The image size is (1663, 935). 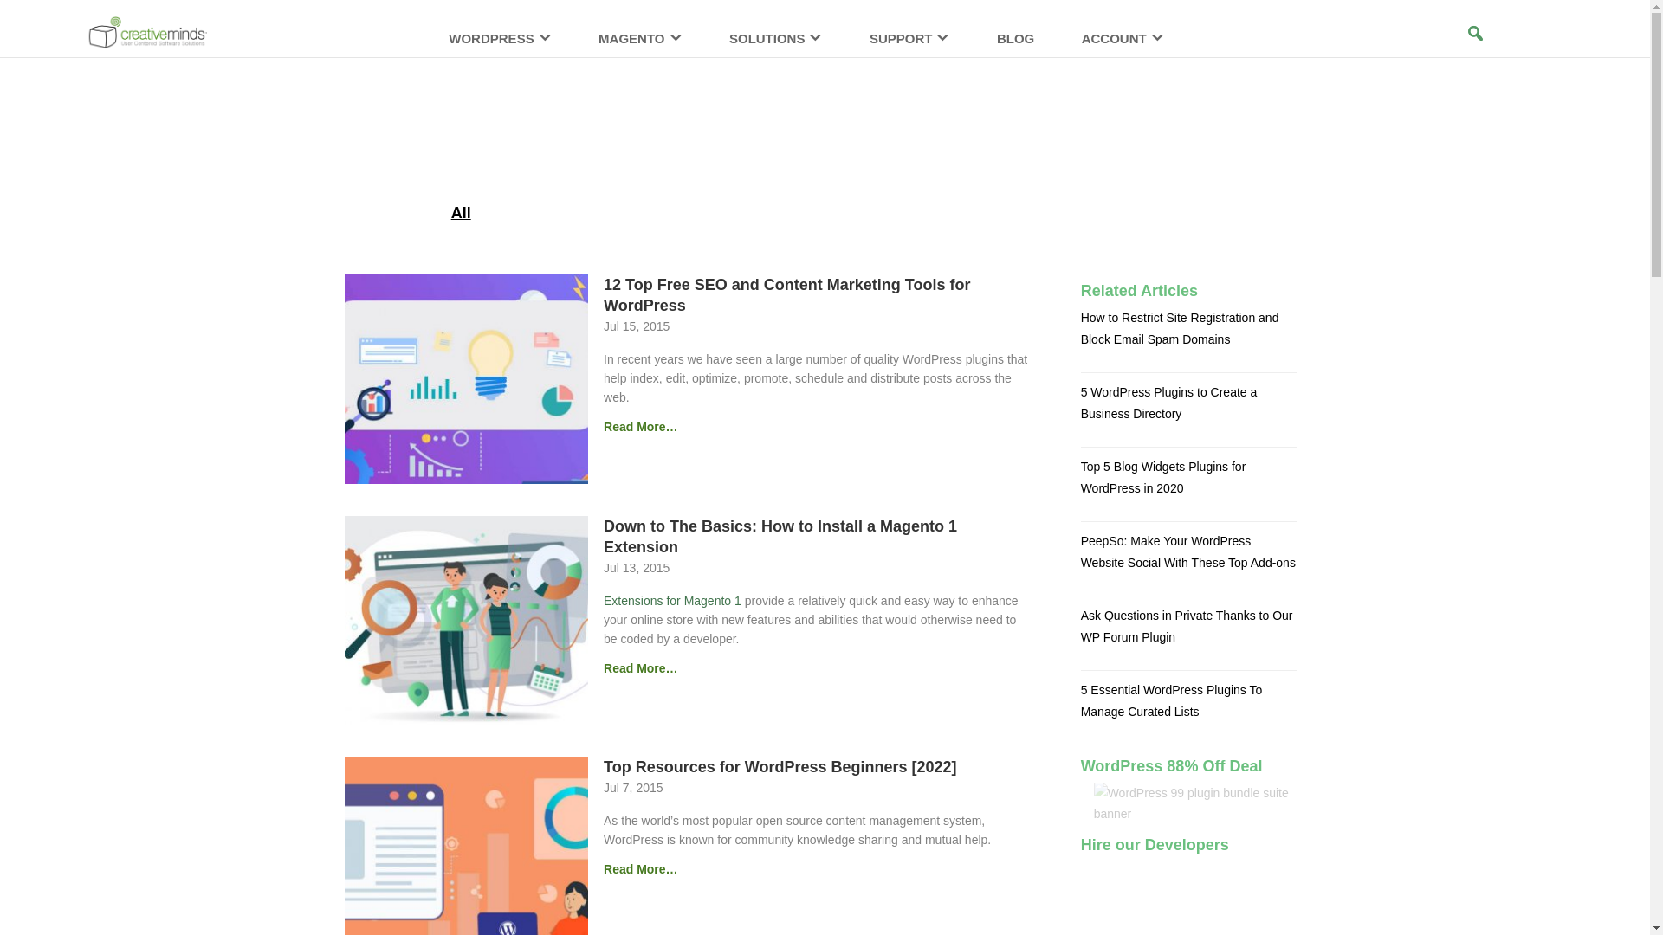 What do you see at coordinates (702, 213) in the screenshot?
I see `Mobile` at bounding box center [702, 213].